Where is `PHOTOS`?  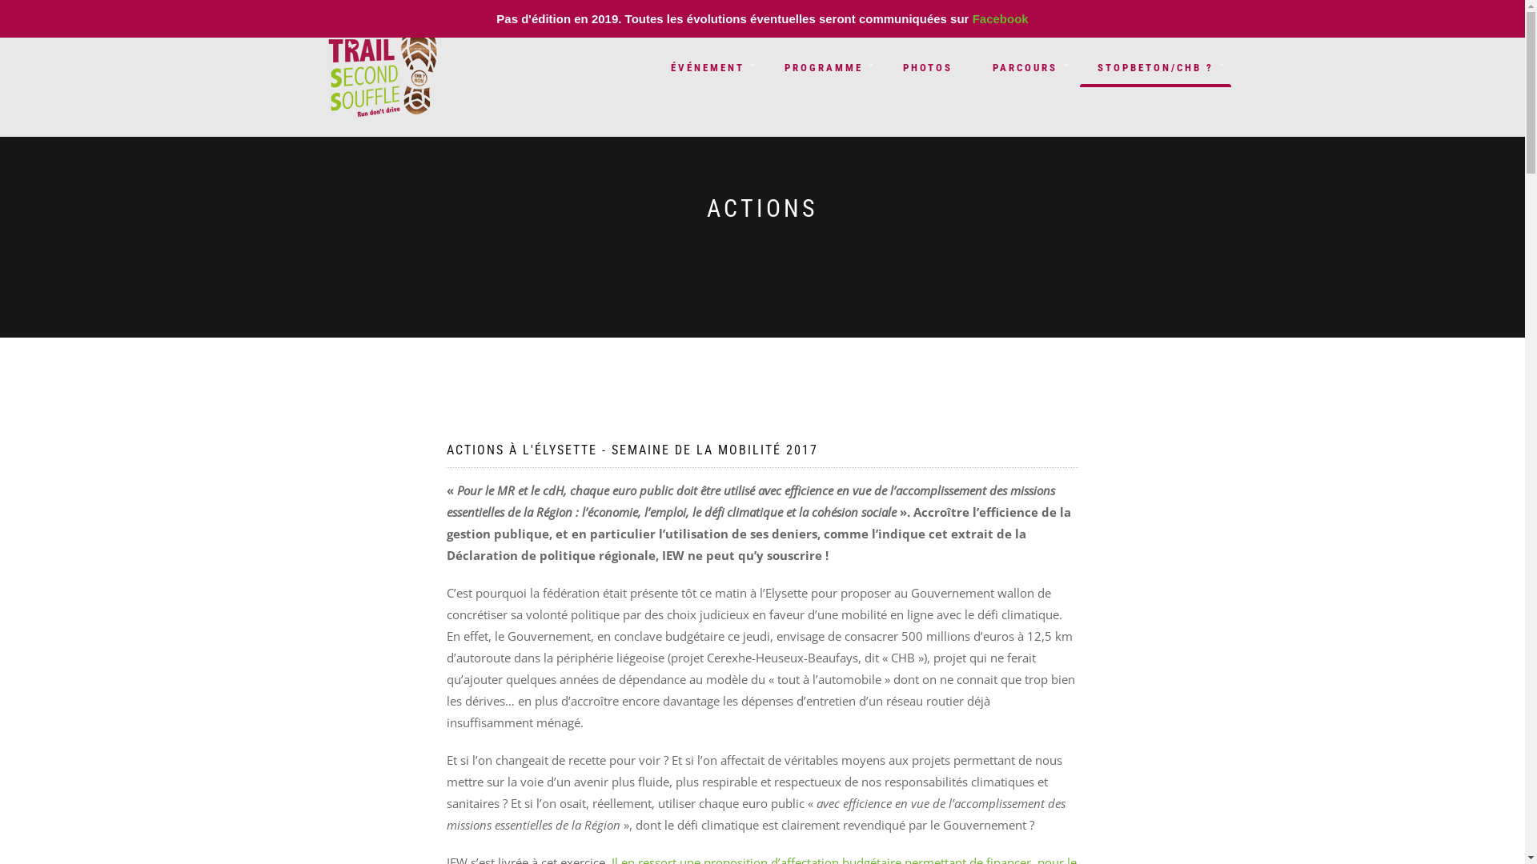
PHOTOS is located at coordinates (928, 67).